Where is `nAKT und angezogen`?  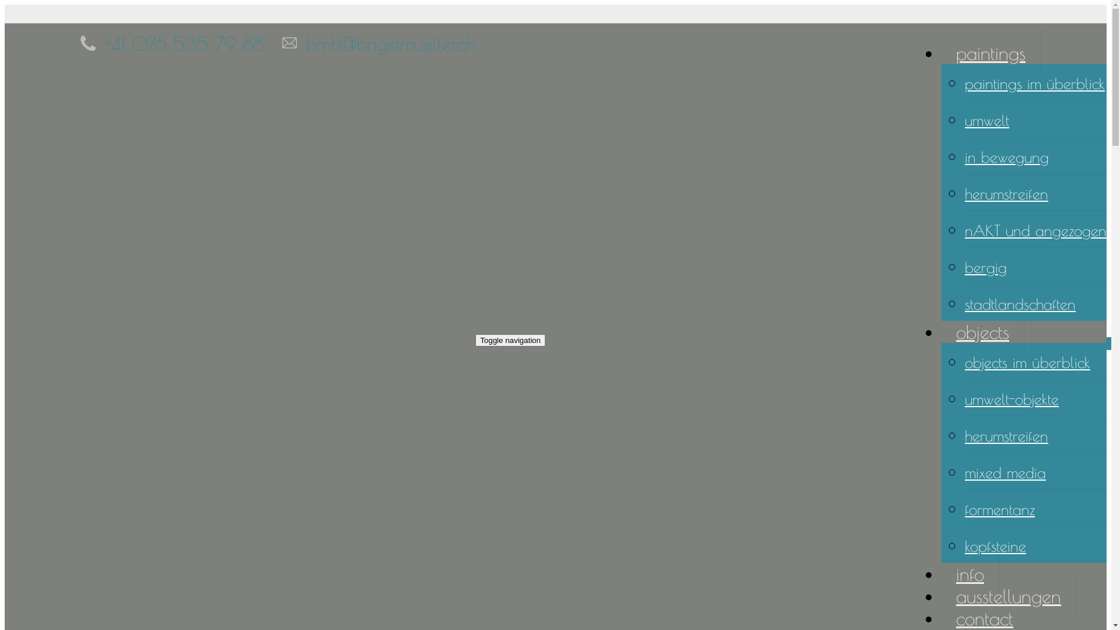 nAKT und angezogen is located at coordinates (1036, 230).